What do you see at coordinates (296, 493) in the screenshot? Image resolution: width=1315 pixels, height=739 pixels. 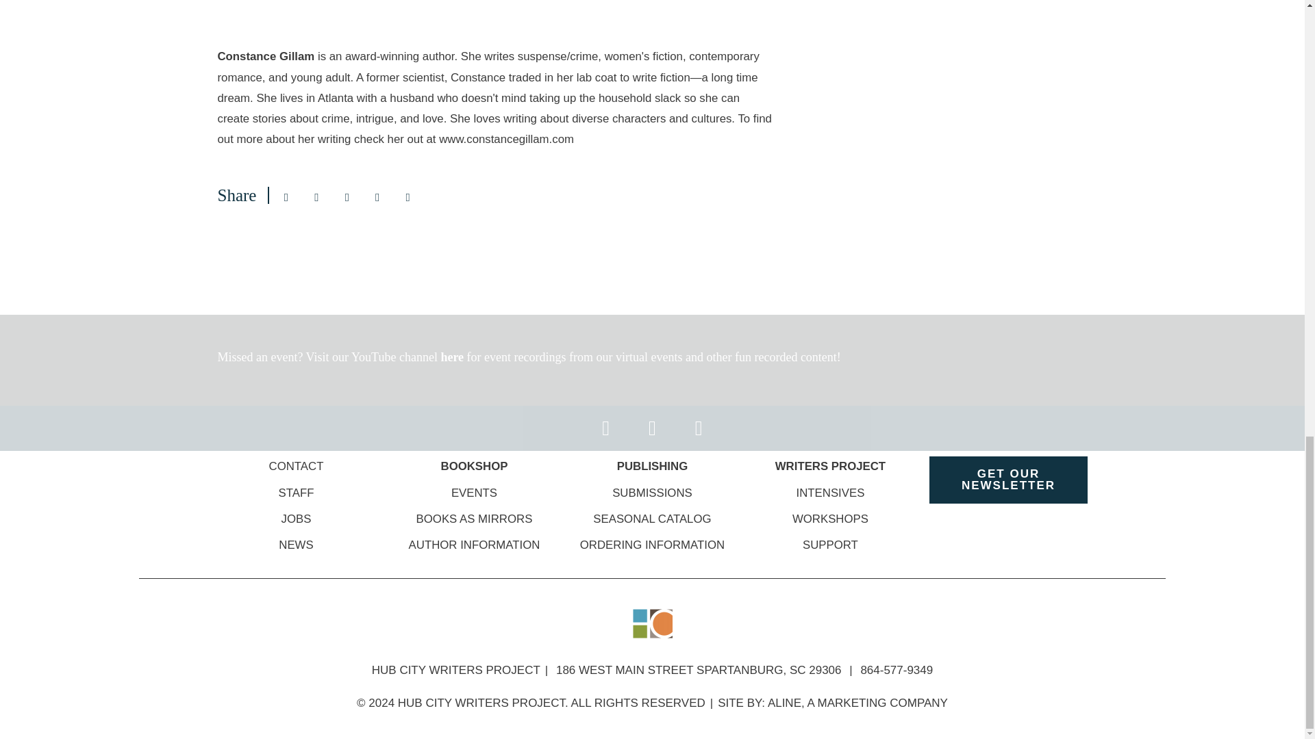 I see `STAFF` at bounding box center [296, 493].